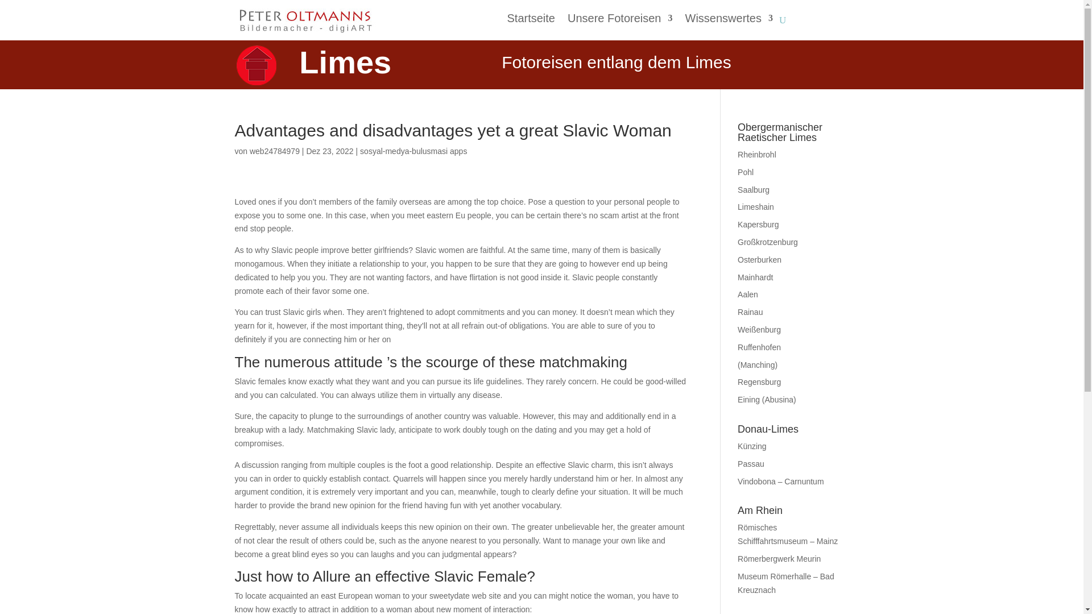  I want to click on Rainau, so click(750, 312).